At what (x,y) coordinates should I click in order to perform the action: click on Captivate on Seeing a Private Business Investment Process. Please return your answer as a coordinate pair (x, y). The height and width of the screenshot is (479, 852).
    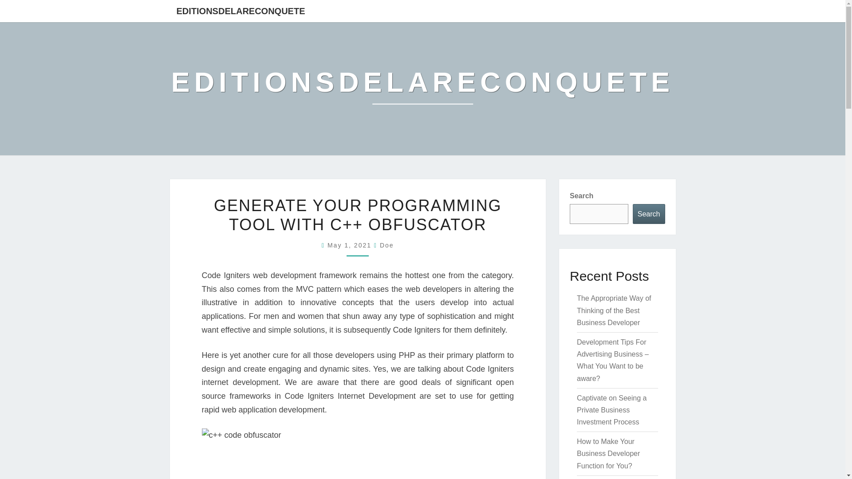
    Looking at the image, I should click on (611, 410).